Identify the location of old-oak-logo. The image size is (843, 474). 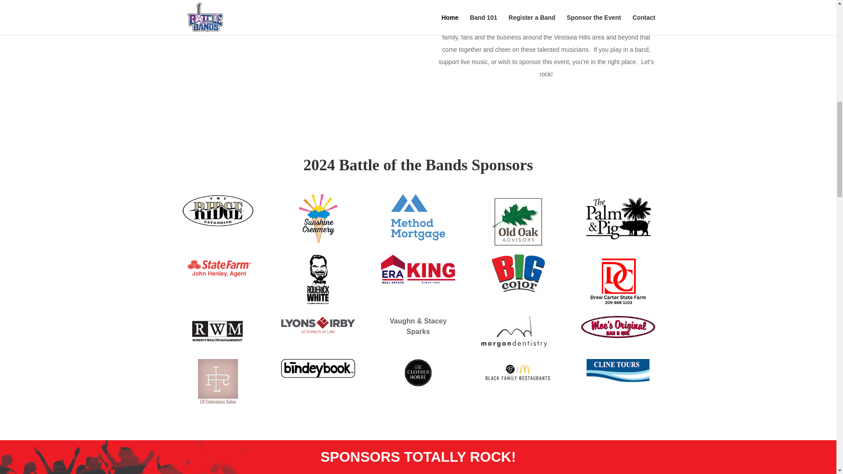
(518, 220).